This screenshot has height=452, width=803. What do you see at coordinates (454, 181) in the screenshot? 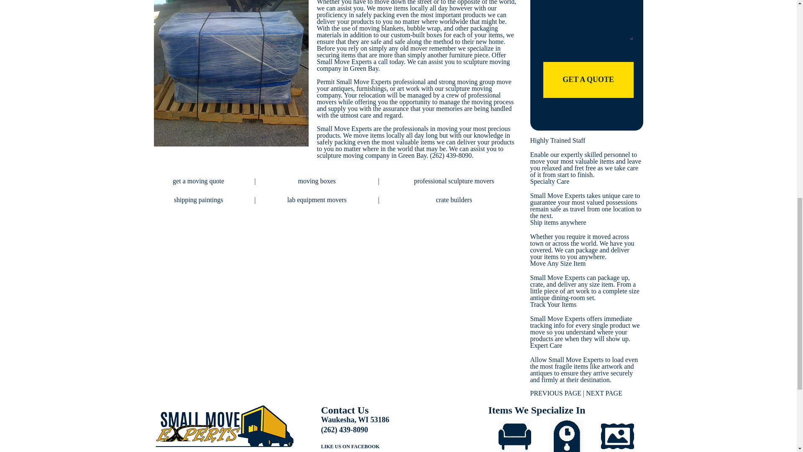
I see `professional sculpture movers` at bounding box center [454, 181].